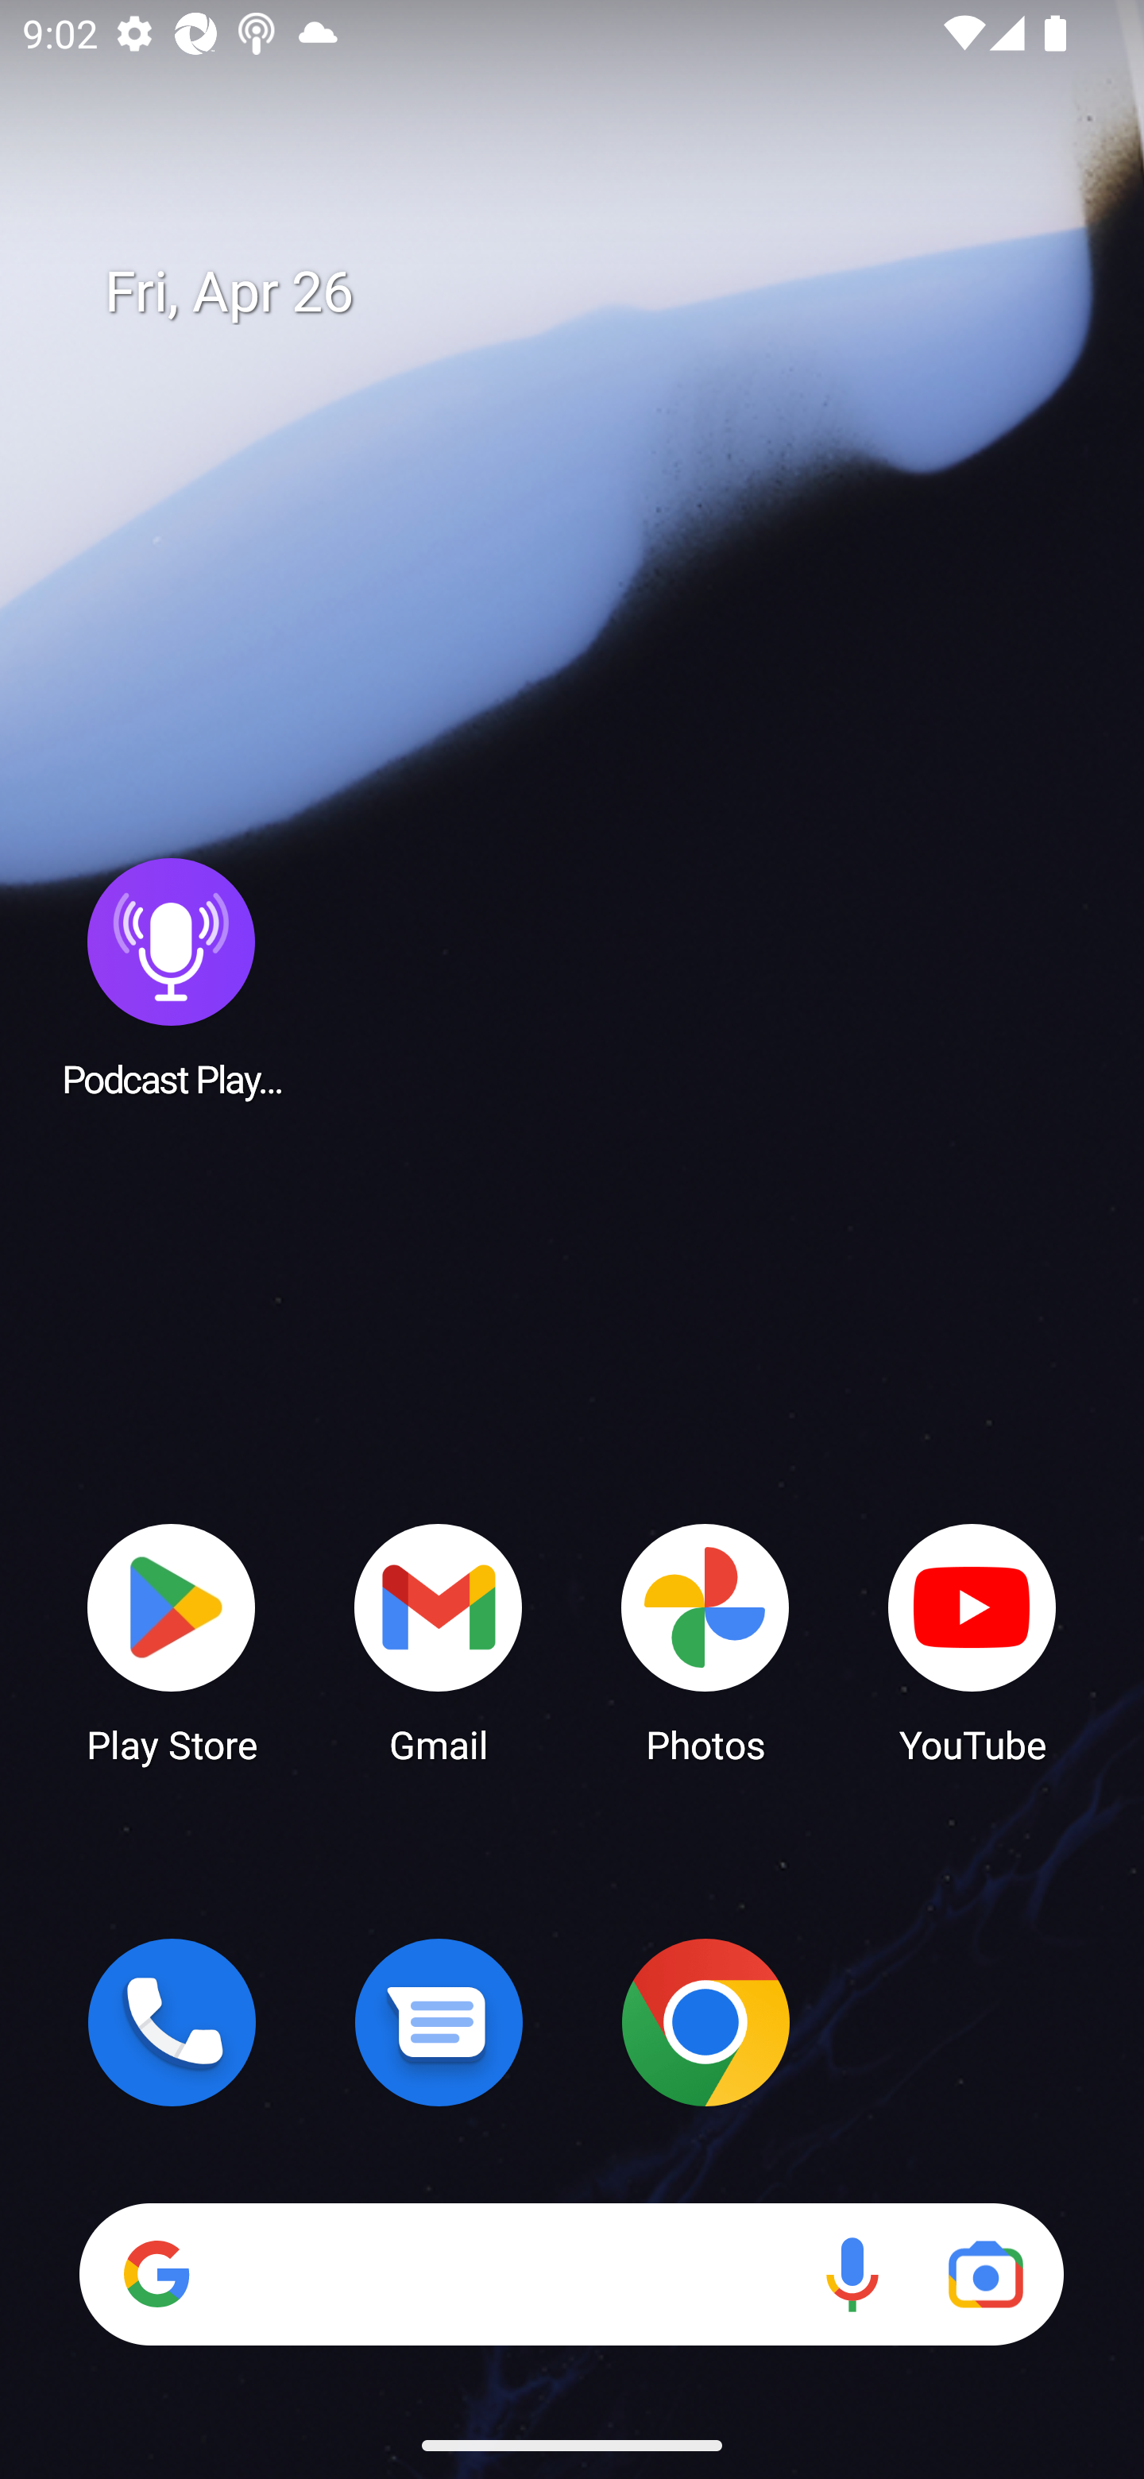 The height and width of the screenshot is (2479, 1144). I want to click on Phone, so click(172, 2022).